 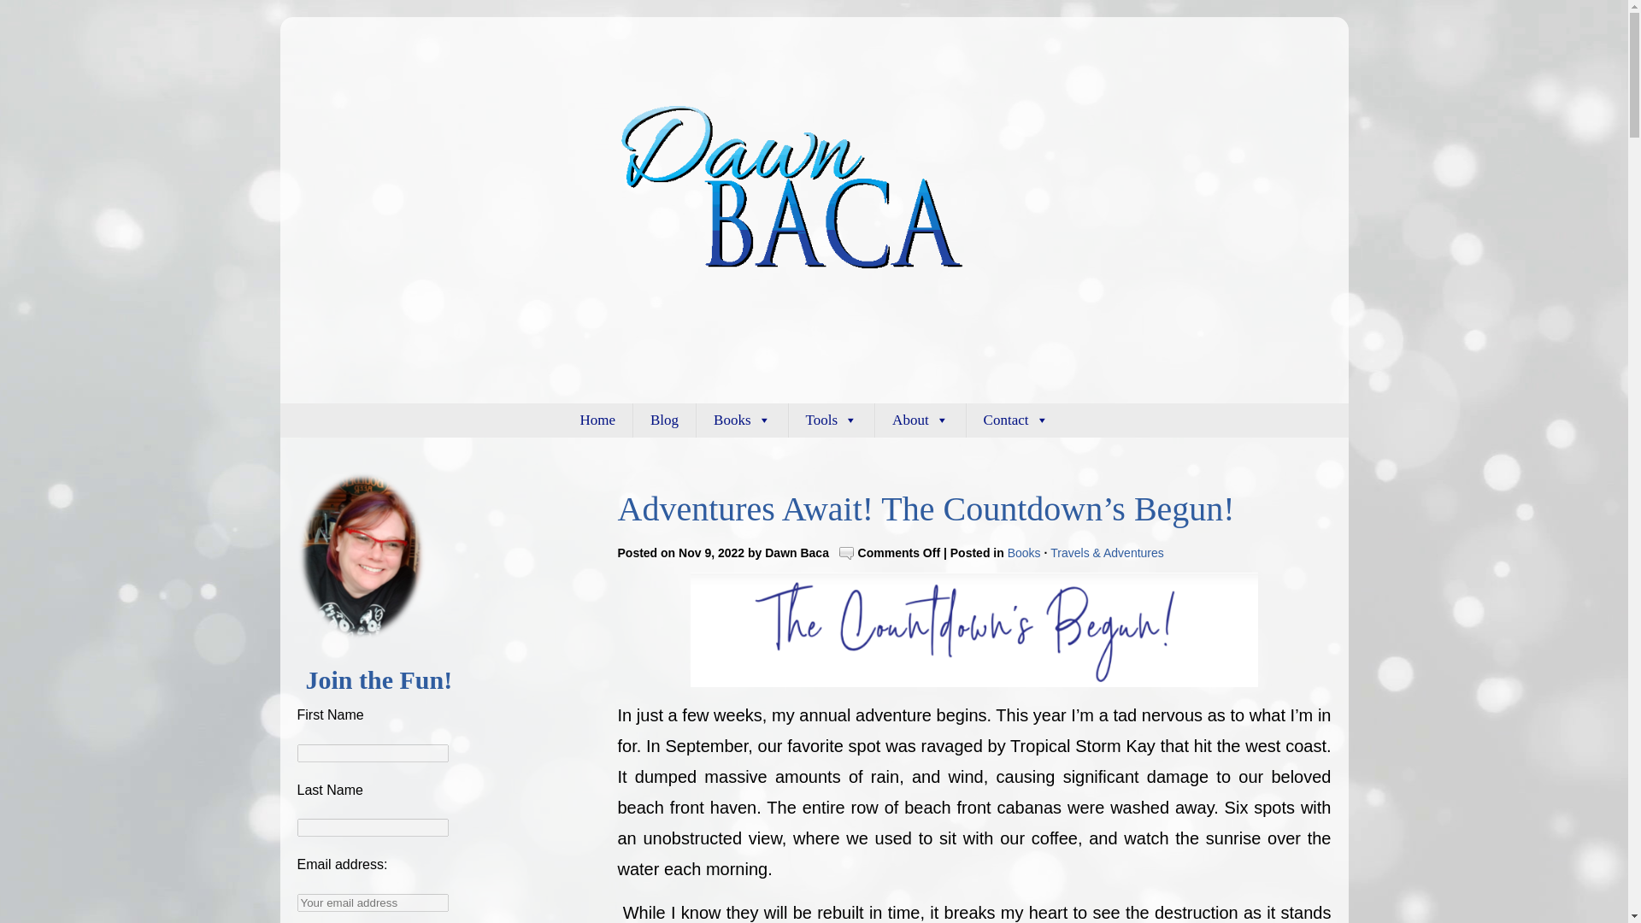 I want to click on Home, so click(x=597, y=420).